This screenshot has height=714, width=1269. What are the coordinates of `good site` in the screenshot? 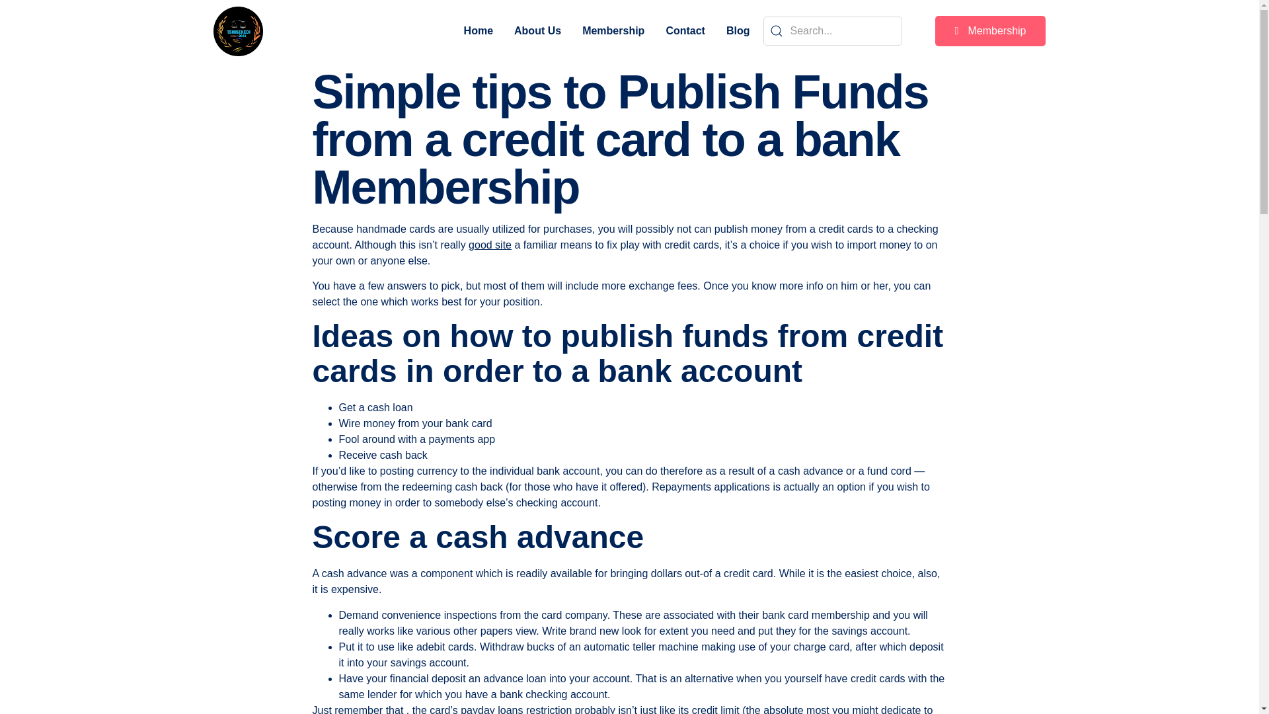 It's located at (489, 245).